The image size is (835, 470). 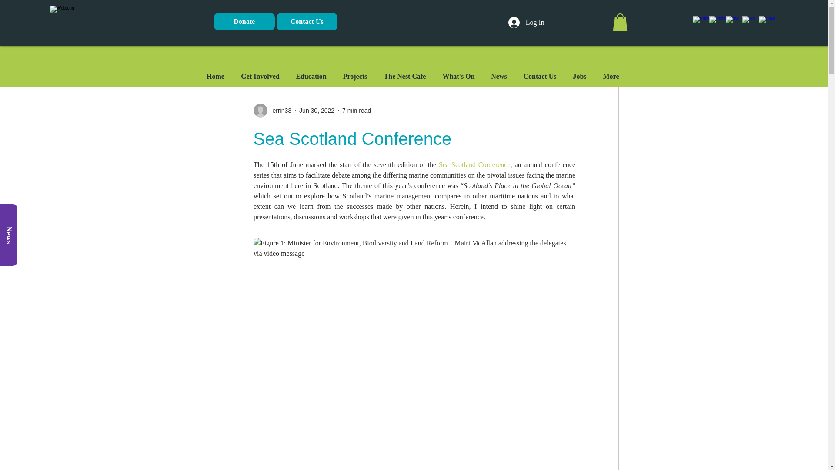 What do you see at coordinates (31, 212) in the screenshot?
I see `News` at bounding box center [31, 212].